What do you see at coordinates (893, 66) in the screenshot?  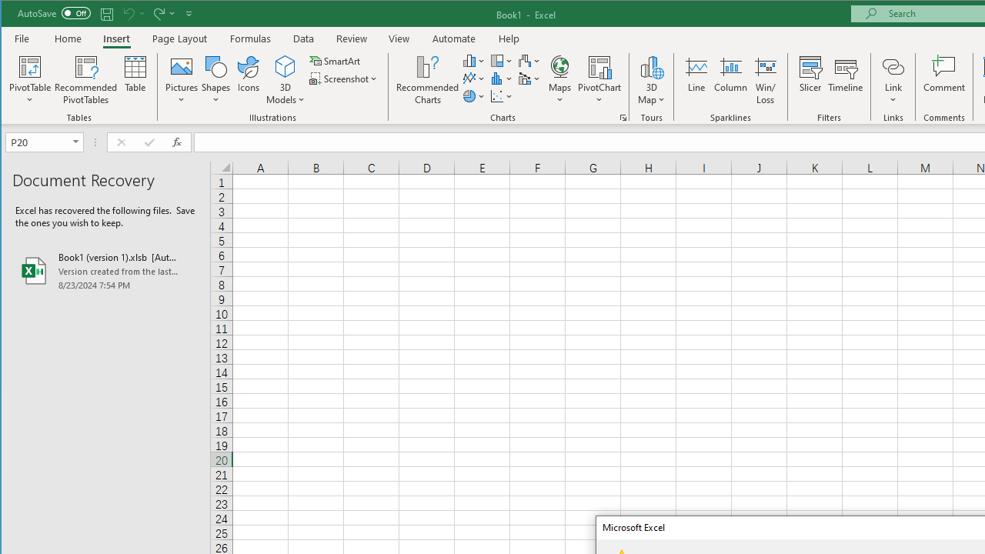 I see `Link` at bounding box center [893, 66].